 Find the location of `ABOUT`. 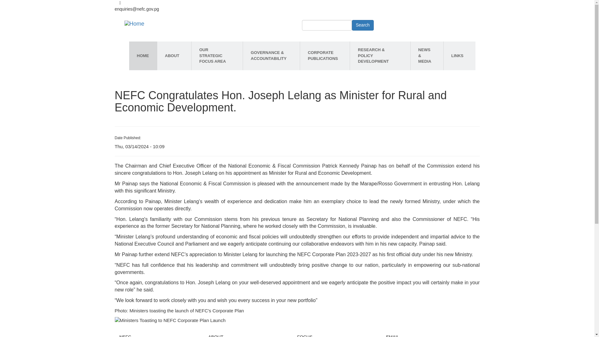

ABOUT is located at coordinates (174, 56).